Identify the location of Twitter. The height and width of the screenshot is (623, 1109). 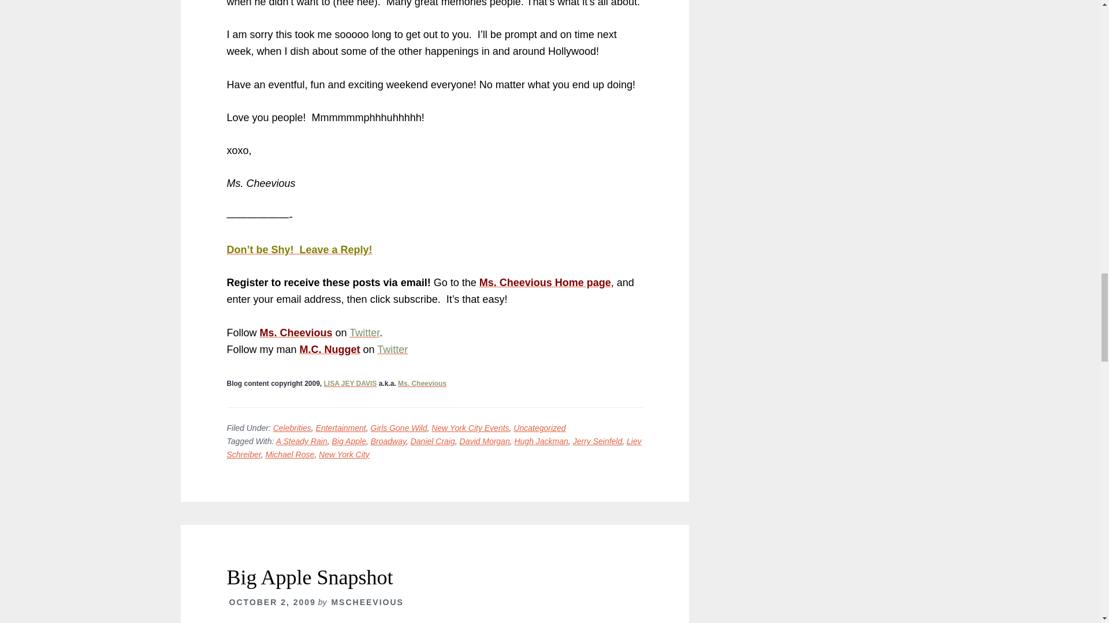
(392, 350).